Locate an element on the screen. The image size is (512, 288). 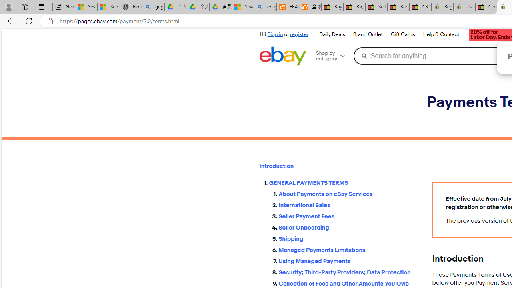
Buy Auto Parts & Accessories | eBay is located at coordinates (332, 7).